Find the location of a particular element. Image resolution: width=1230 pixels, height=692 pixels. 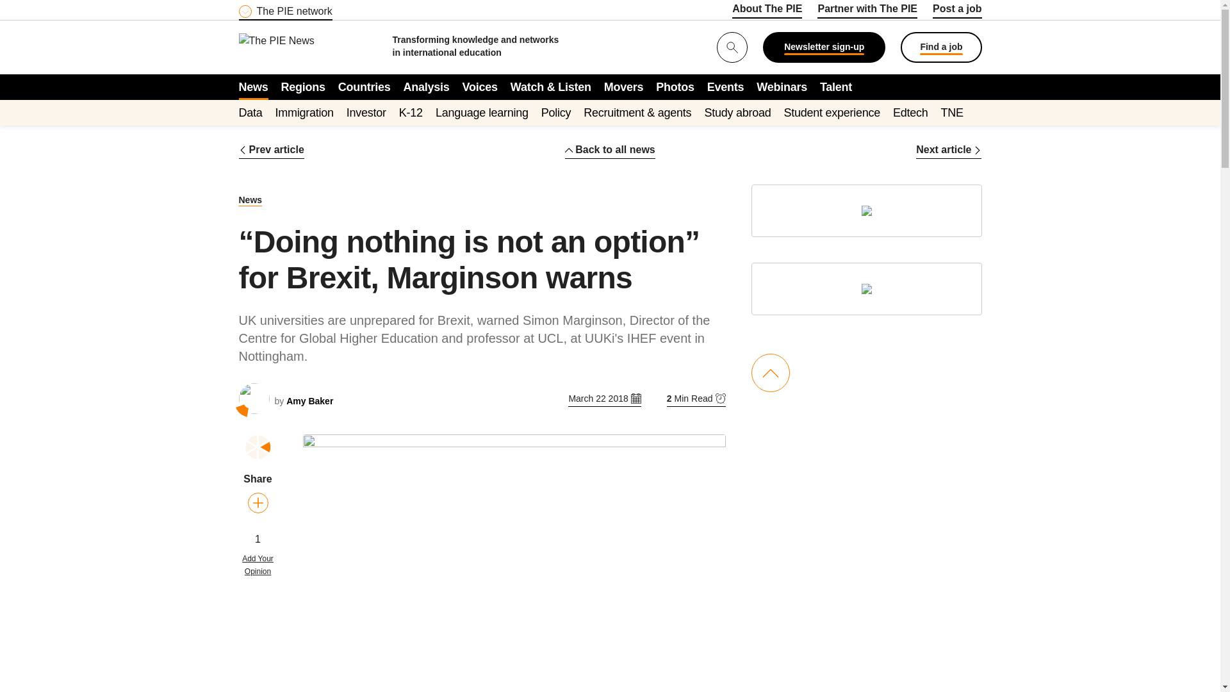

Post a job is located at coordinates (957, 11).